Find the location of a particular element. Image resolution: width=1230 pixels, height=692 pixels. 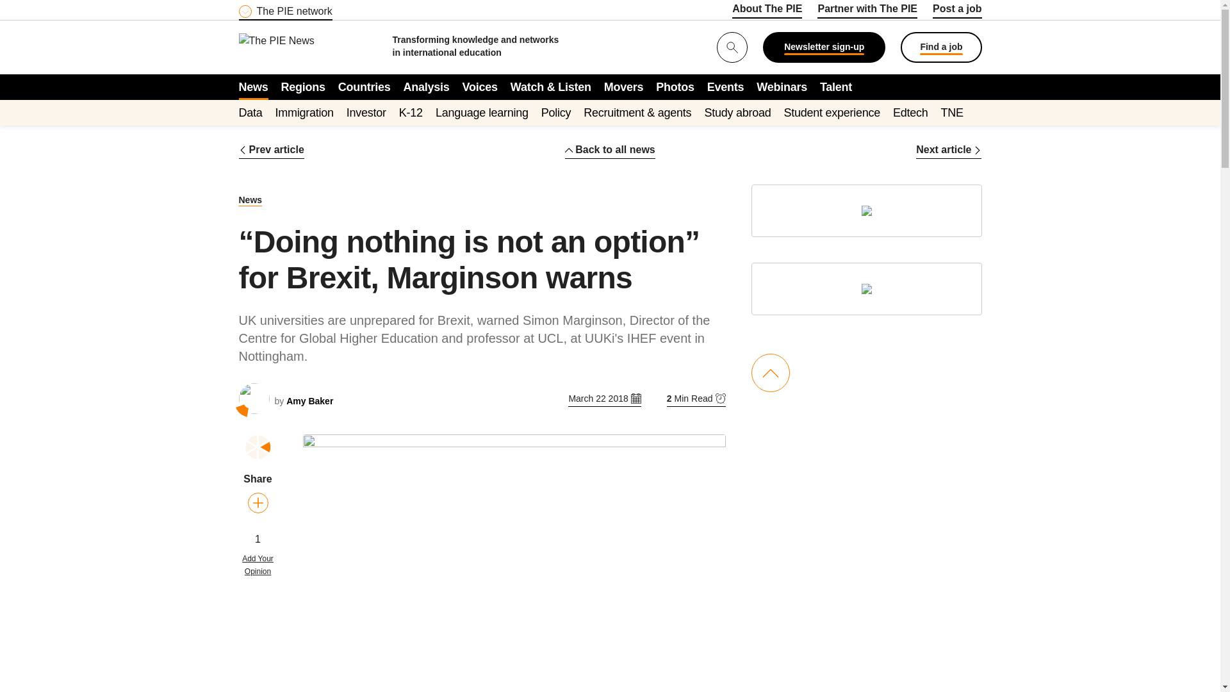

Post a job is located at coordinates (957, 11).